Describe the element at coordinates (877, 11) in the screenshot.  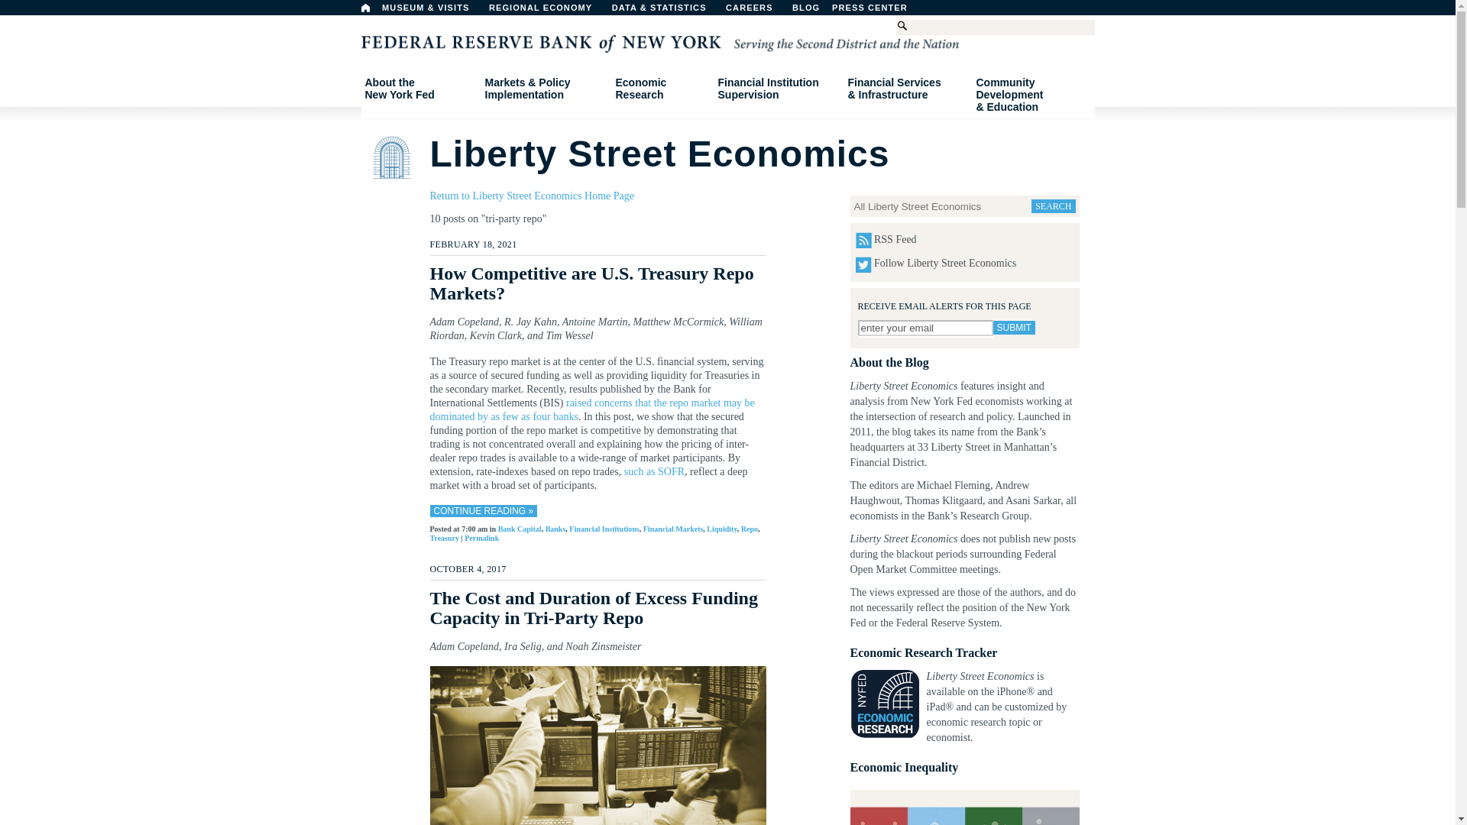
I see `enter your email` at that location.